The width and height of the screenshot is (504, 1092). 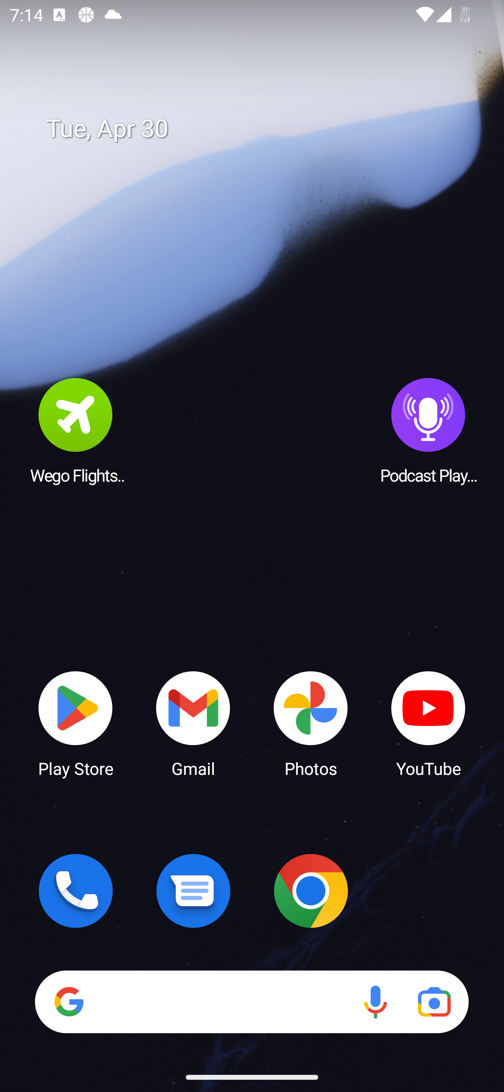 What do you see at coordinates (76, 891) in the screenshot?
I see `Phone` at bounding box center [76, 891].